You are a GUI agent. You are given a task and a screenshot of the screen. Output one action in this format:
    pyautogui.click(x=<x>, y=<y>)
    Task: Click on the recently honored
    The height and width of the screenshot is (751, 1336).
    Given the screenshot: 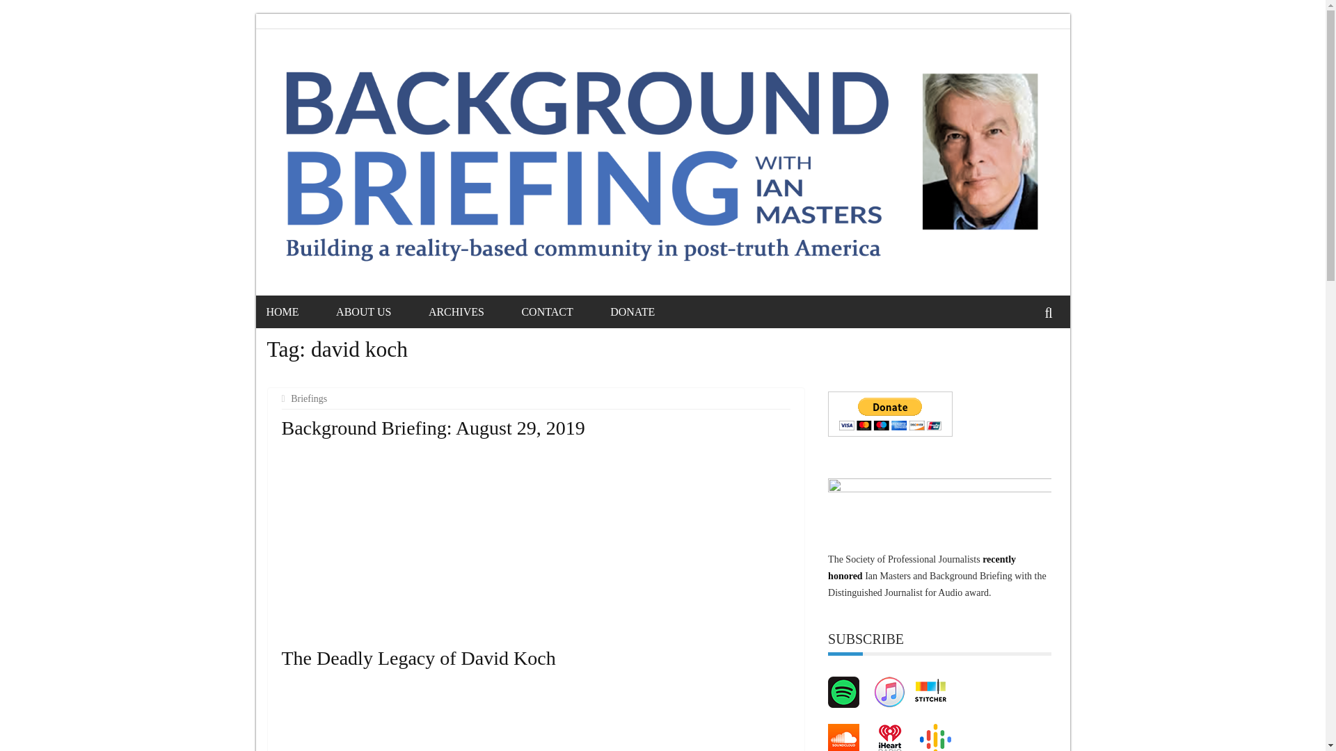 What is the action you would take?
    pyautogui.click(x=921, y=567)
    